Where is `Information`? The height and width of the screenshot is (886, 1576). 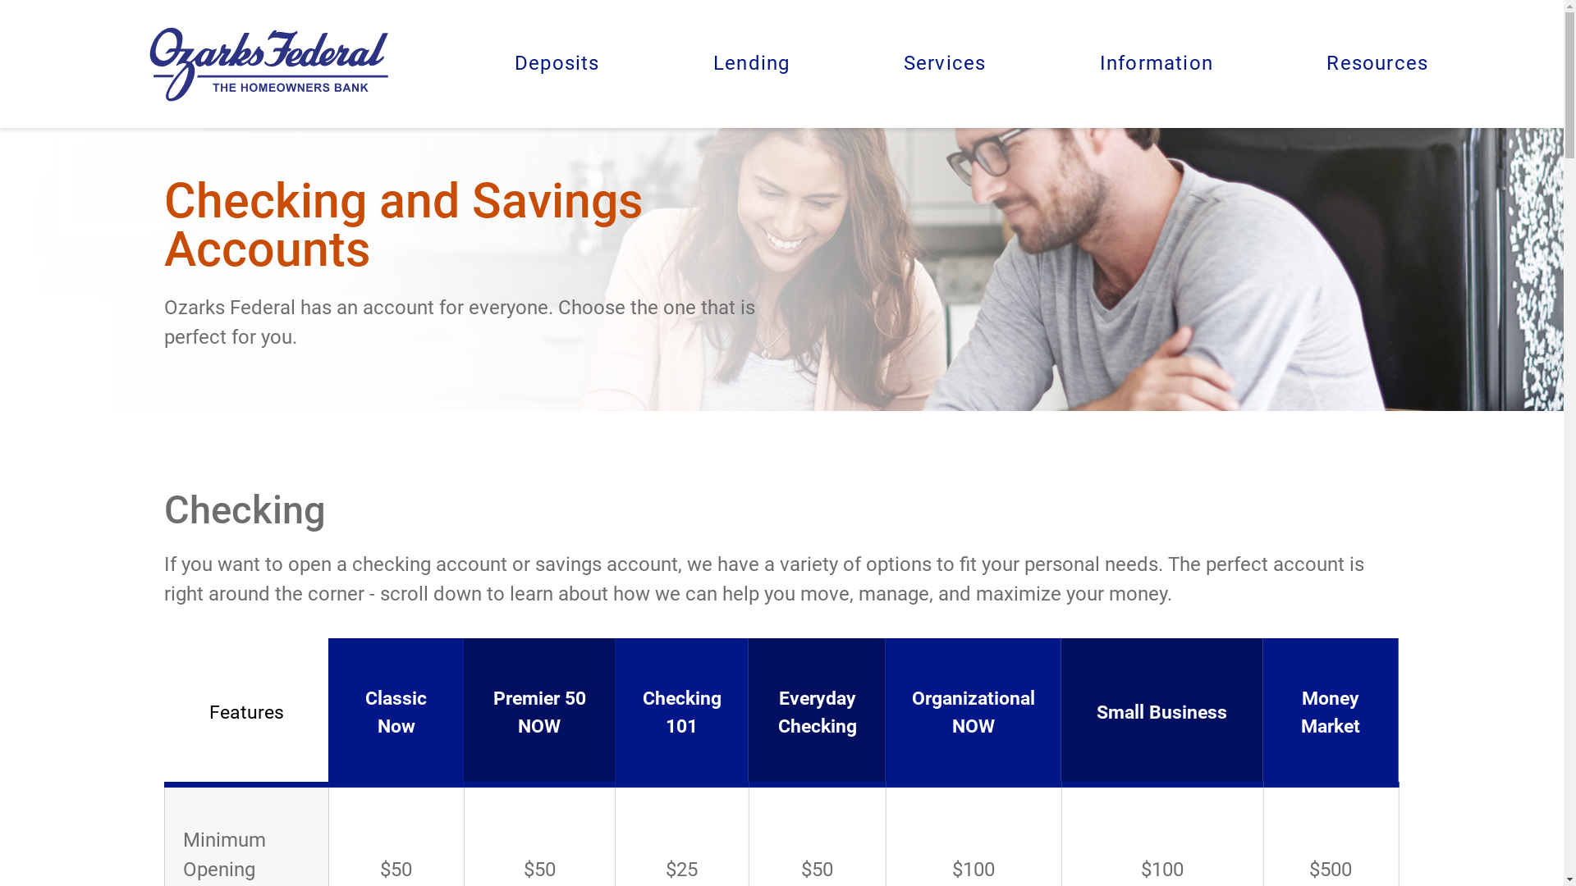
Information is located at coordinates (1157, 64).